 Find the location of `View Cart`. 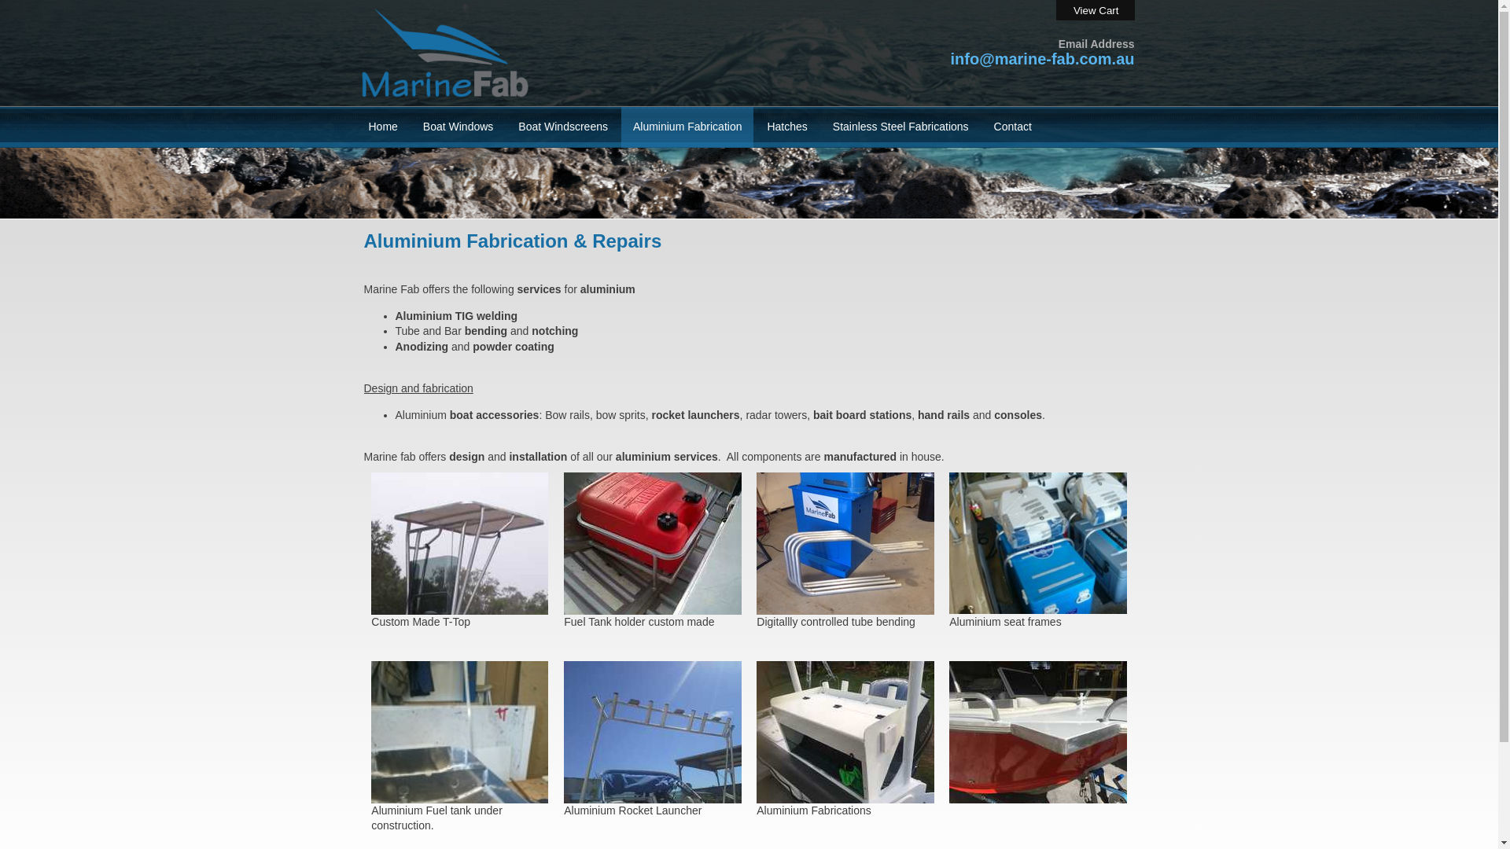

View Cart is located at coordinates (1095, 11).